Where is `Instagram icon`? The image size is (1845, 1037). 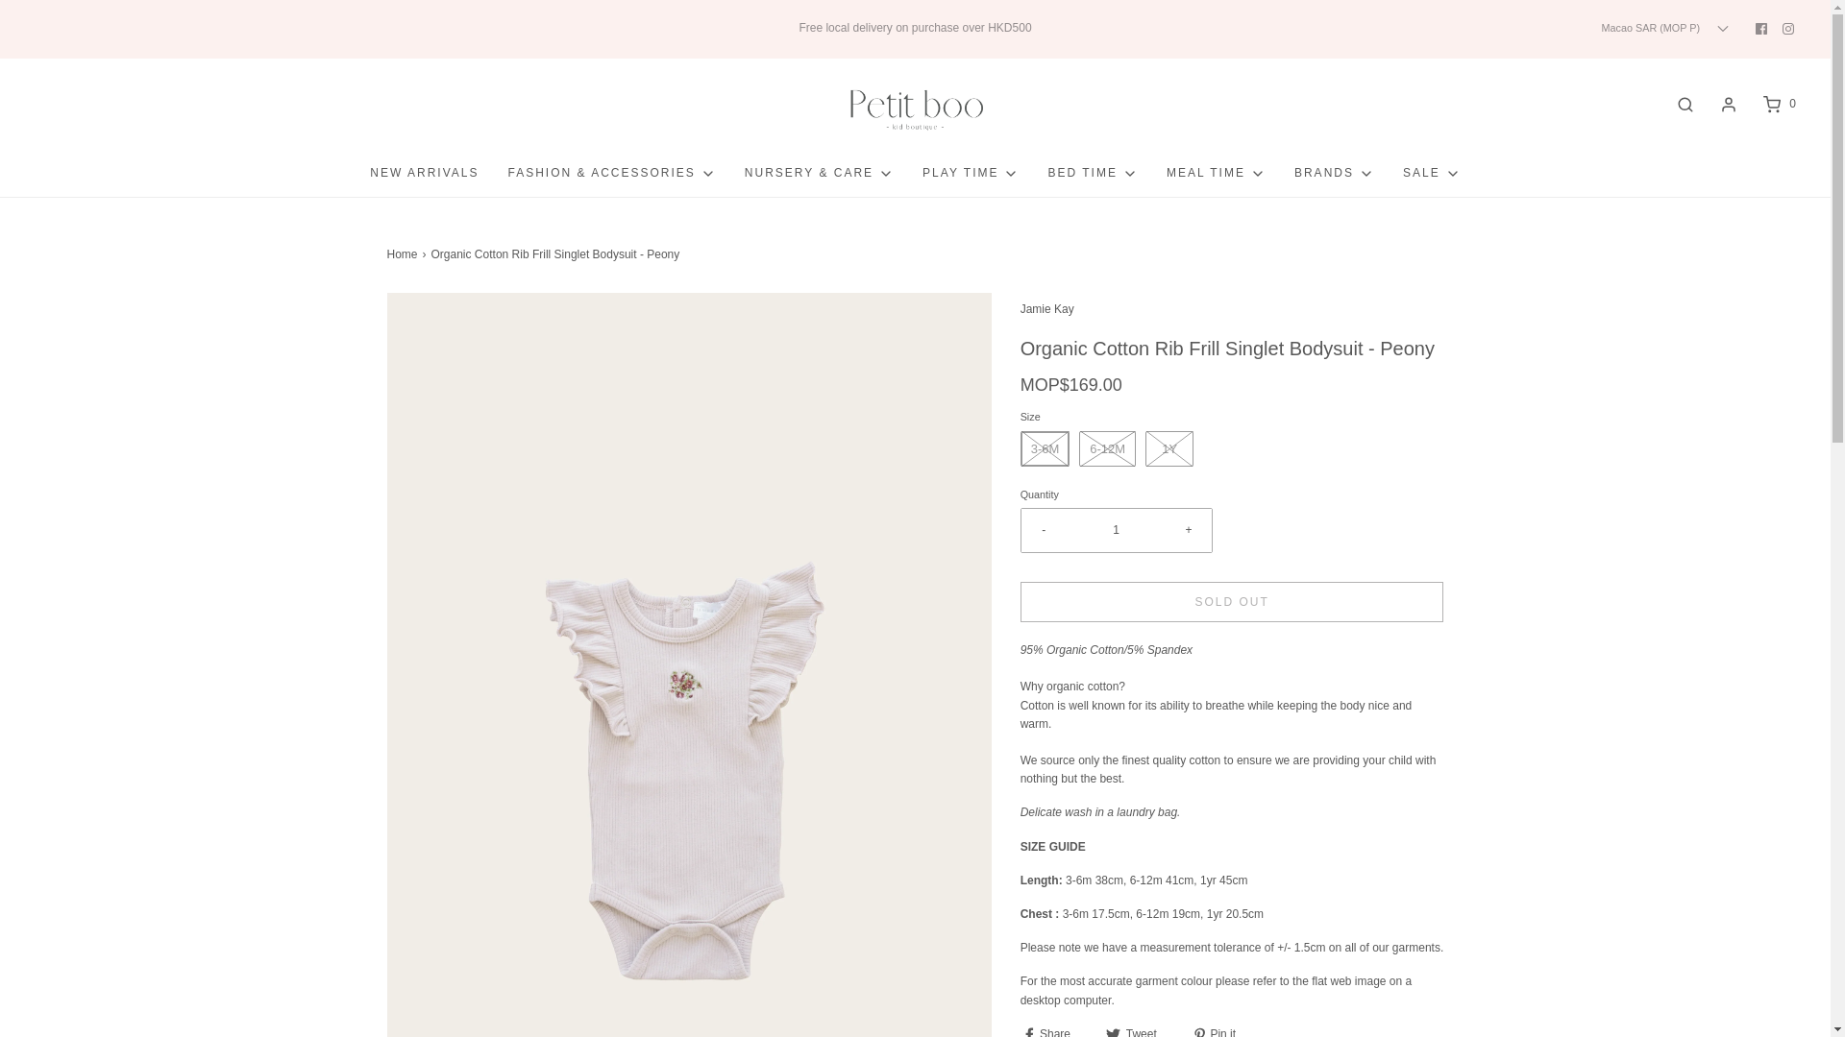 Instagram icon is located at coordinates (1788, 29).